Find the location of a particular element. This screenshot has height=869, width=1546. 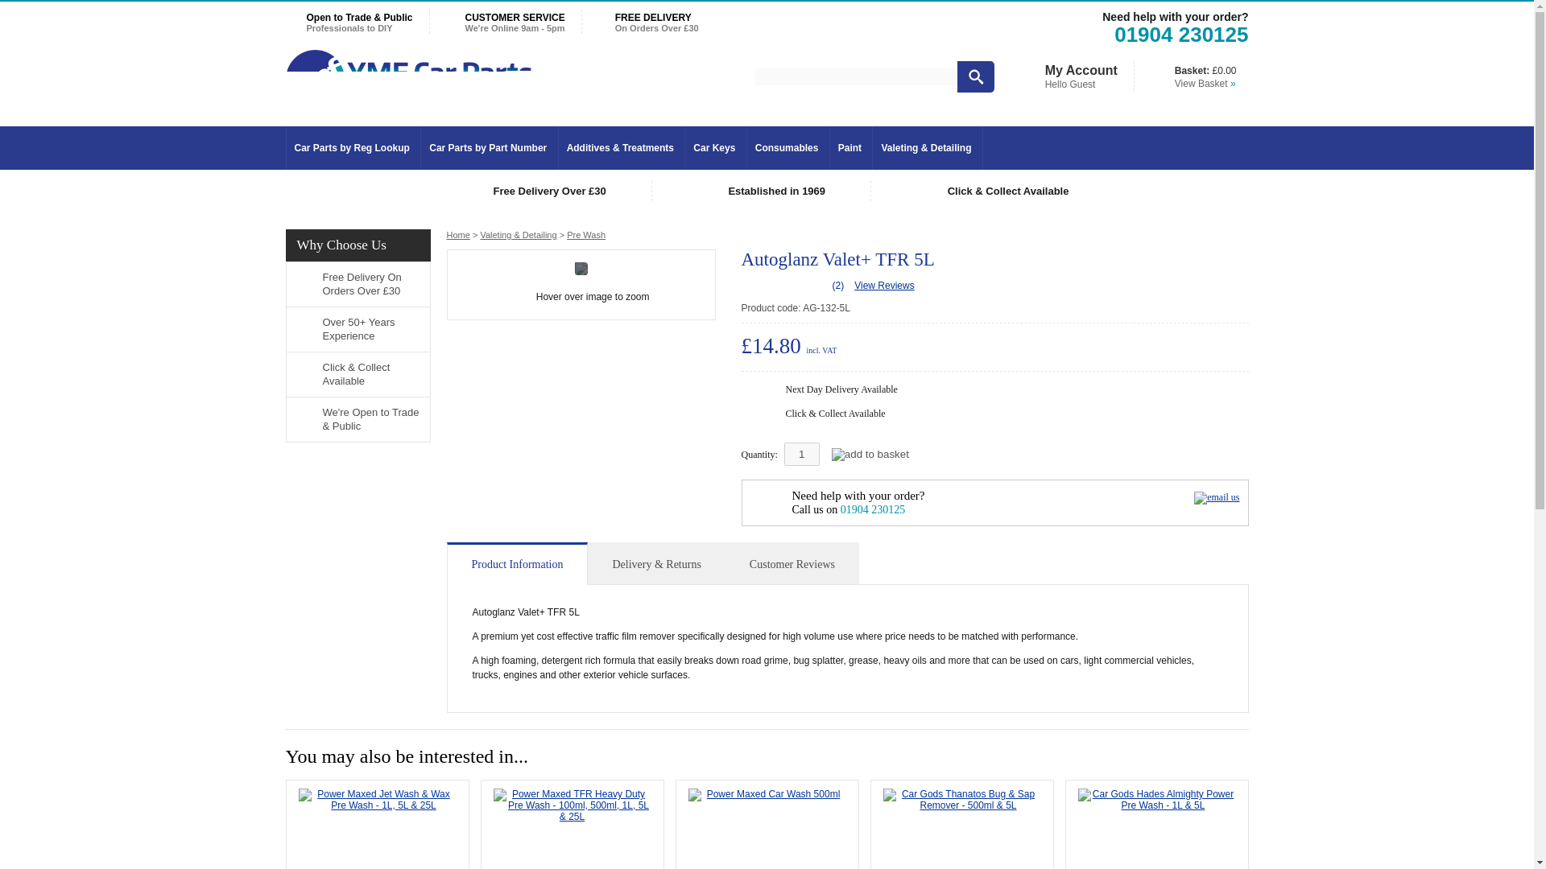

Car Parts by Part Number is located at coordinates (488, 148).